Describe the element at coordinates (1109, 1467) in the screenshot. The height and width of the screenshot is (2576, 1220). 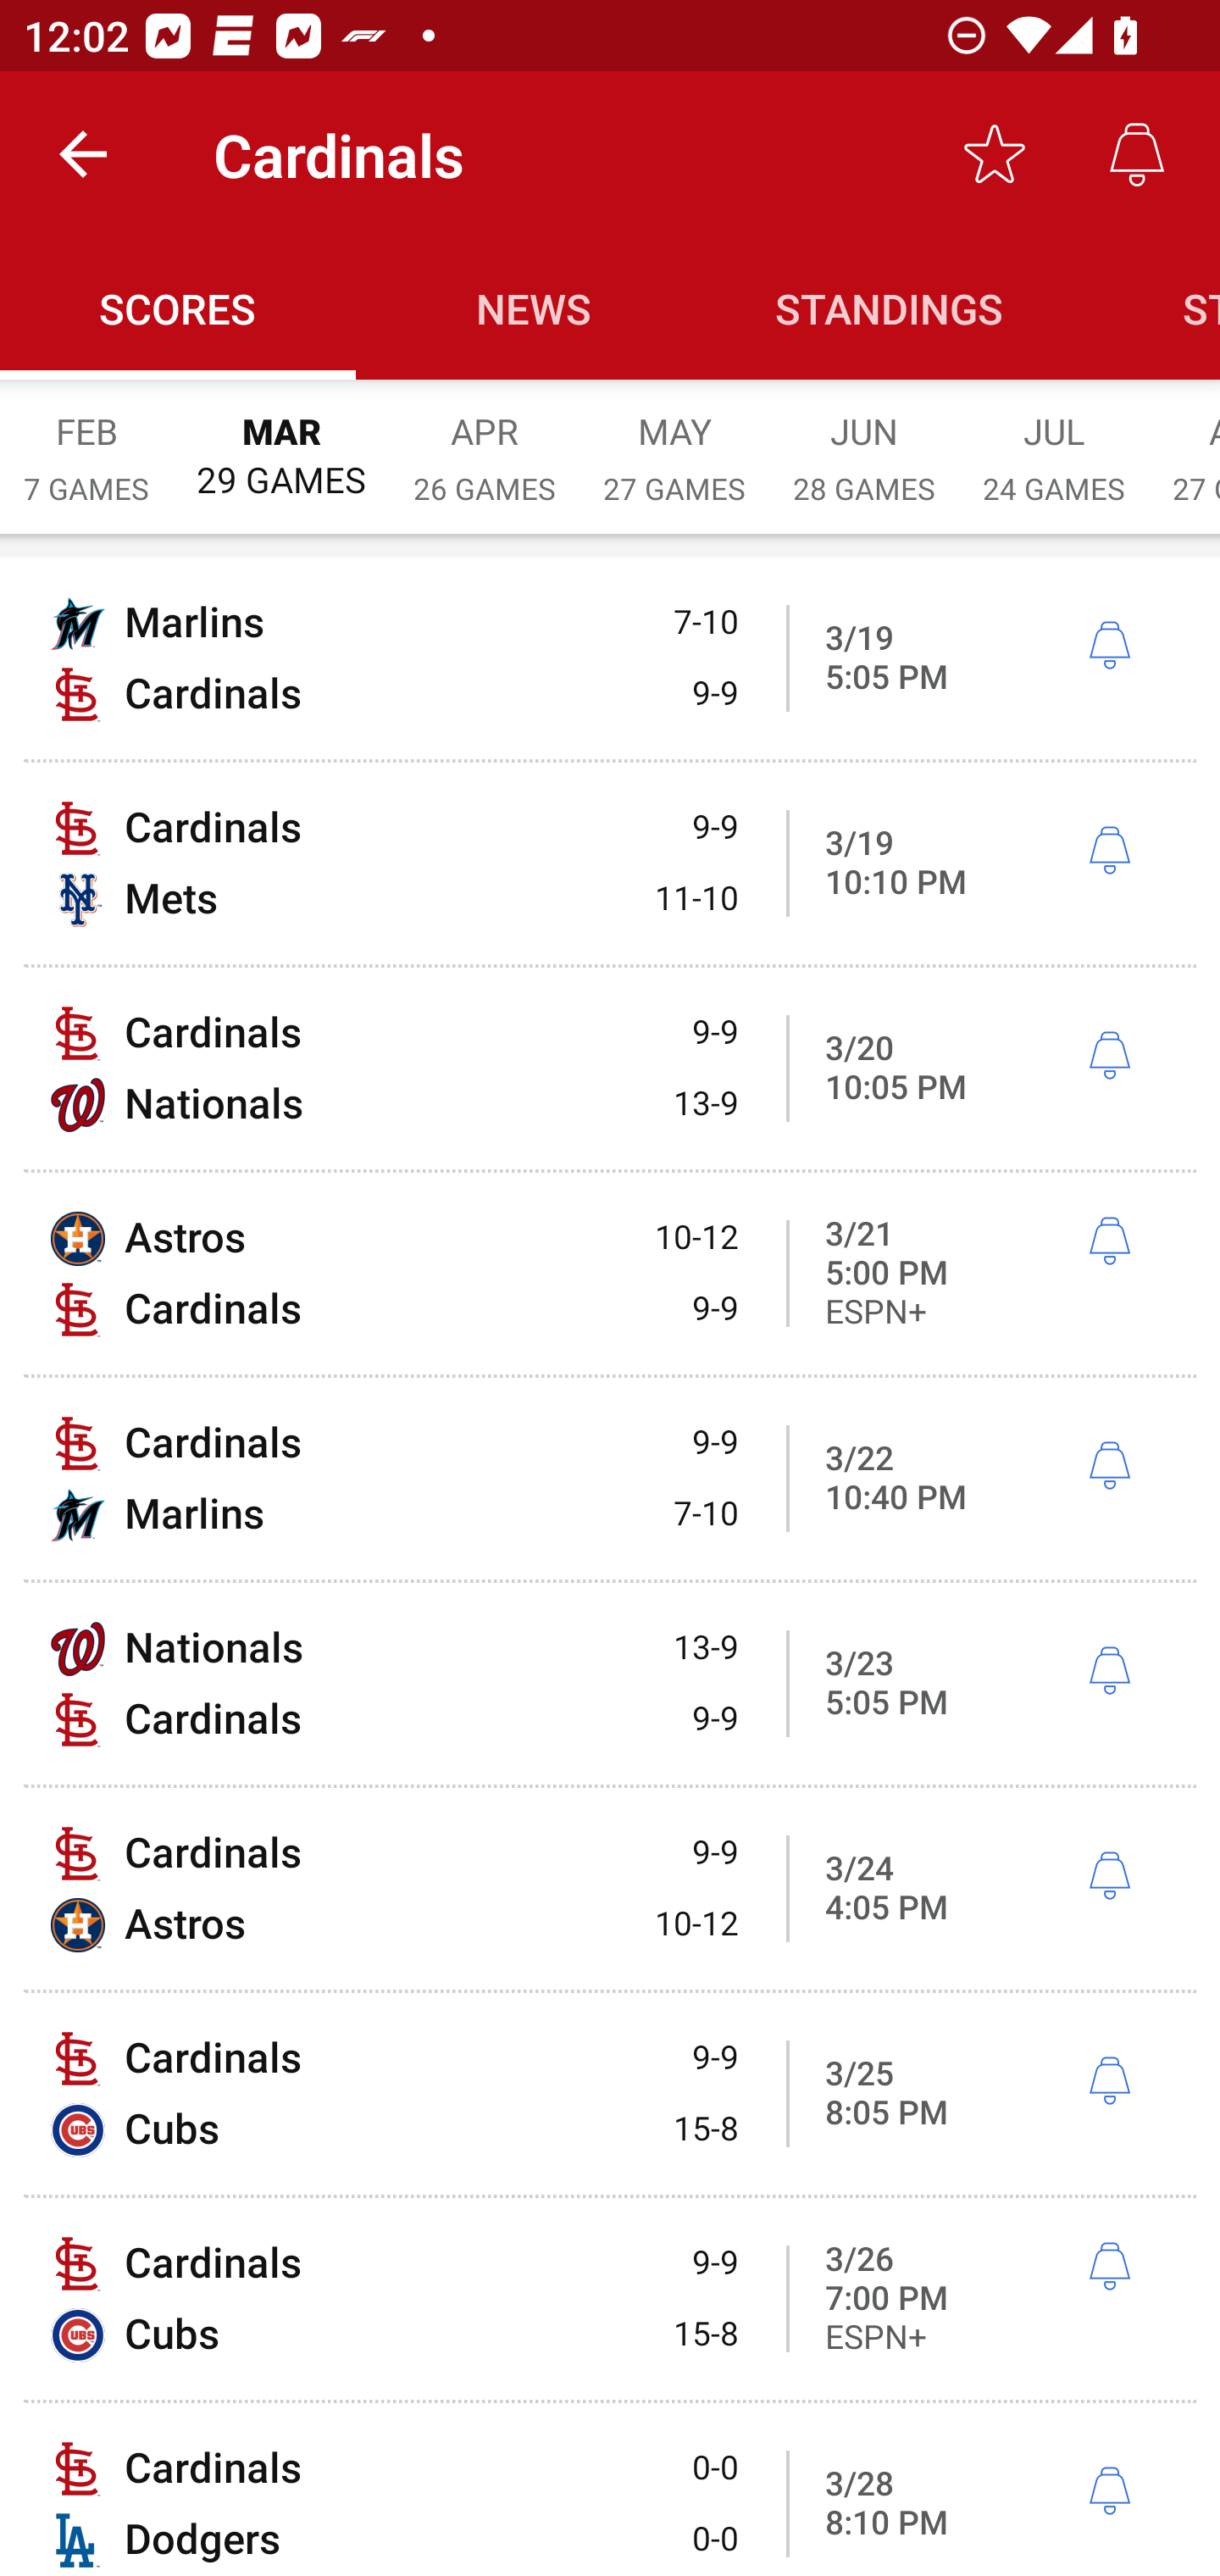
I see `í` at that location.